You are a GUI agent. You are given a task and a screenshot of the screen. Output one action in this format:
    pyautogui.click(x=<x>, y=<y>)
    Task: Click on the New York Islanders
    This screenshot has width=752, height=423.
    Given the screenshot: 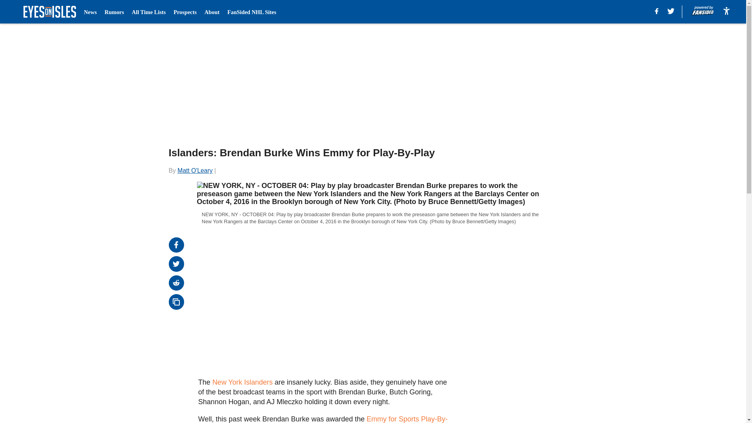 What is the action you would take?
    pyautogui.click(x=242, y=382)
    